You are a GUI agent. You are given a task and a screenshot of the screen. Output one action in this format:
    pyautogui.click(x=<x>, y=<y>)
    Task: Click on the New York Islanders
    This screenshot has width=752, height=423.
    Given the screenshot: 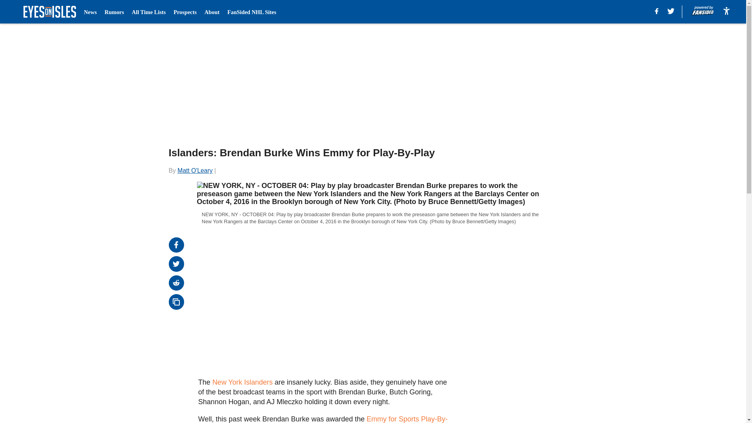 What is the action you would take?
    pyautogui.click(x=242, y=382)
    